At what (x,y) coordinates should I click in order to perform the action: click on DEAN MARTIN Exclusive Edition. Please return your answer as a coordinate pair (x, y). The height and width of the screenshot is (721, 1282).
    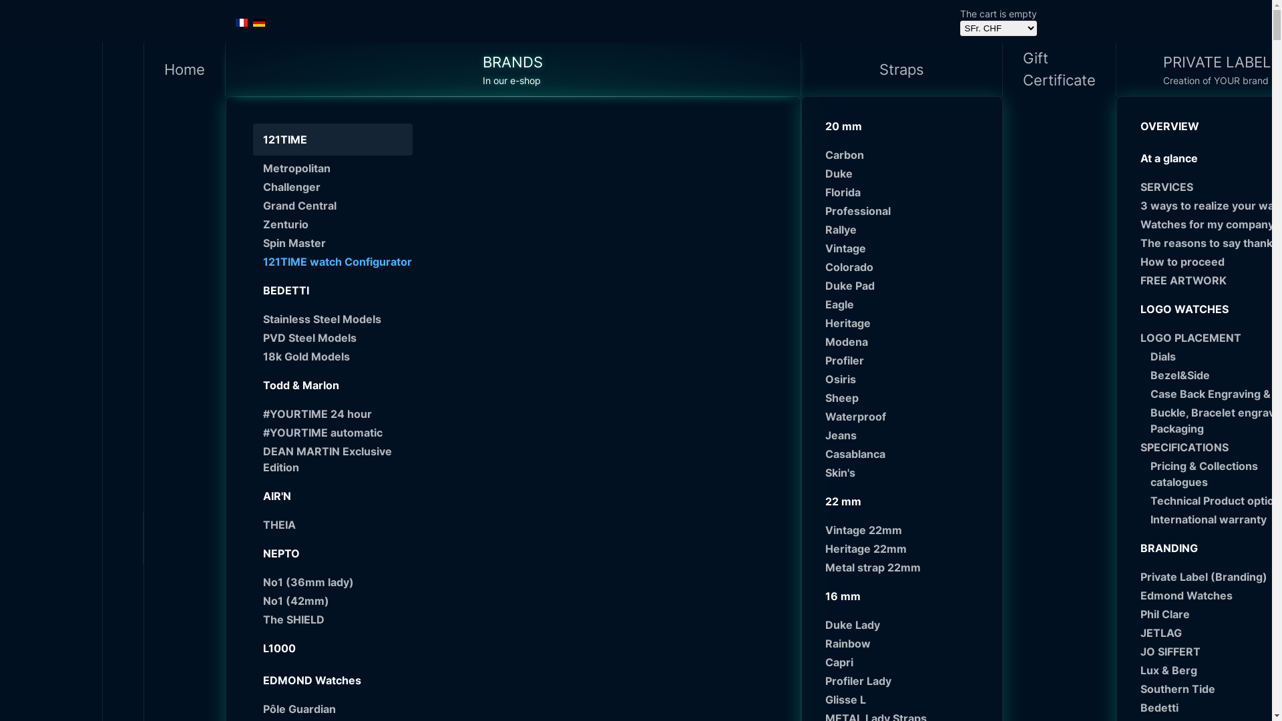
    Looking at the image, I should click on (338, 459).